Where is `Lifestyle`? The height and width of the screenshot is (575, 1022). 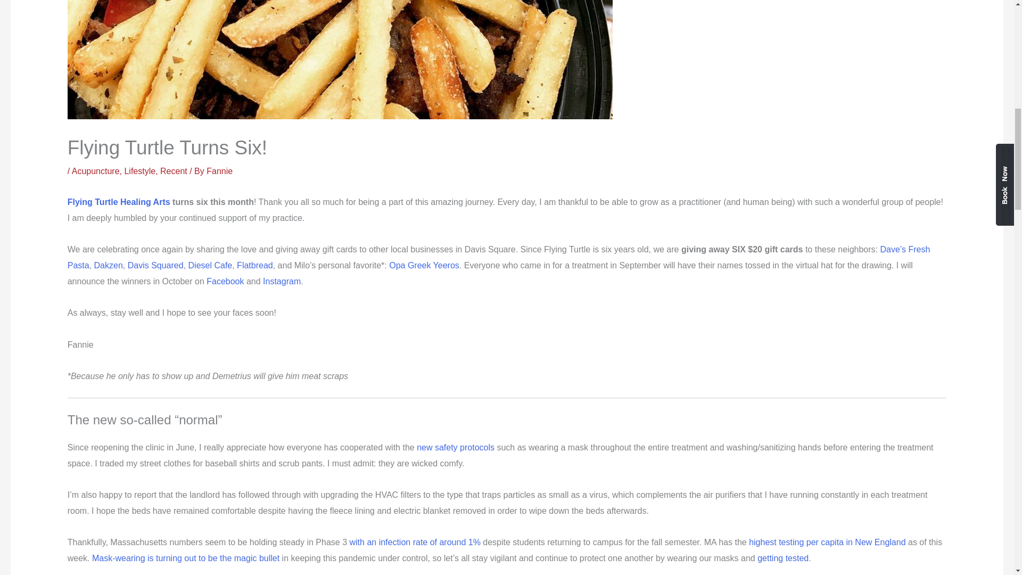
Lifestyle is located at coordinates (139, 171).